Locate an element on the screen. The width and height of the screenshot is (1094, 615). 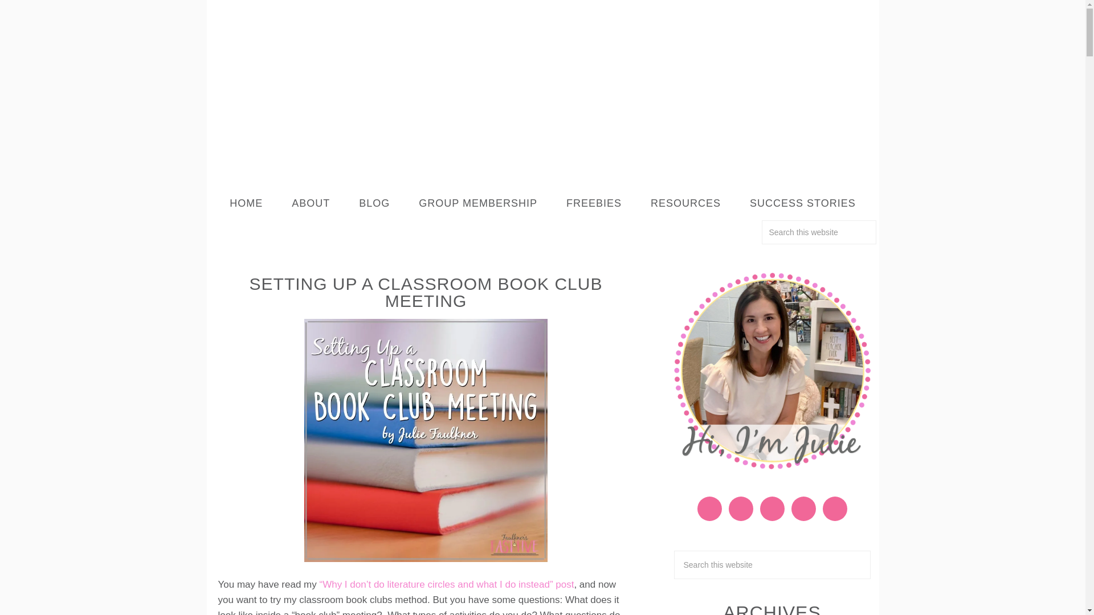
RESOURCES is located at coordinates (686, 203).